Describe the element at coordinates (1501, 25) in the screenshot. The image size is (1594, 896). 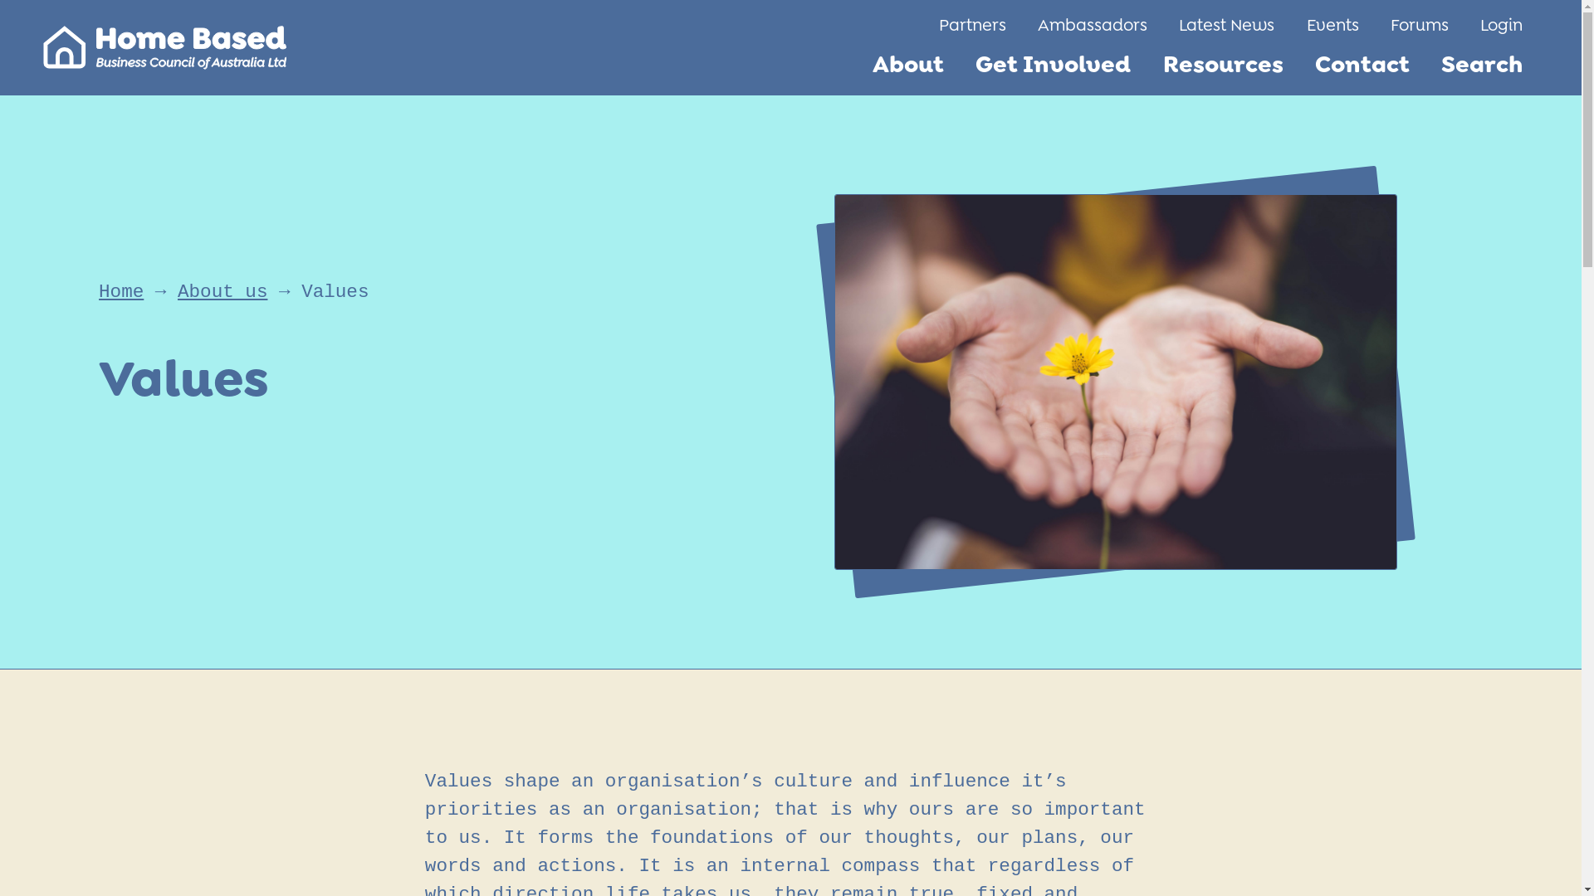
I see `Login` at that location.